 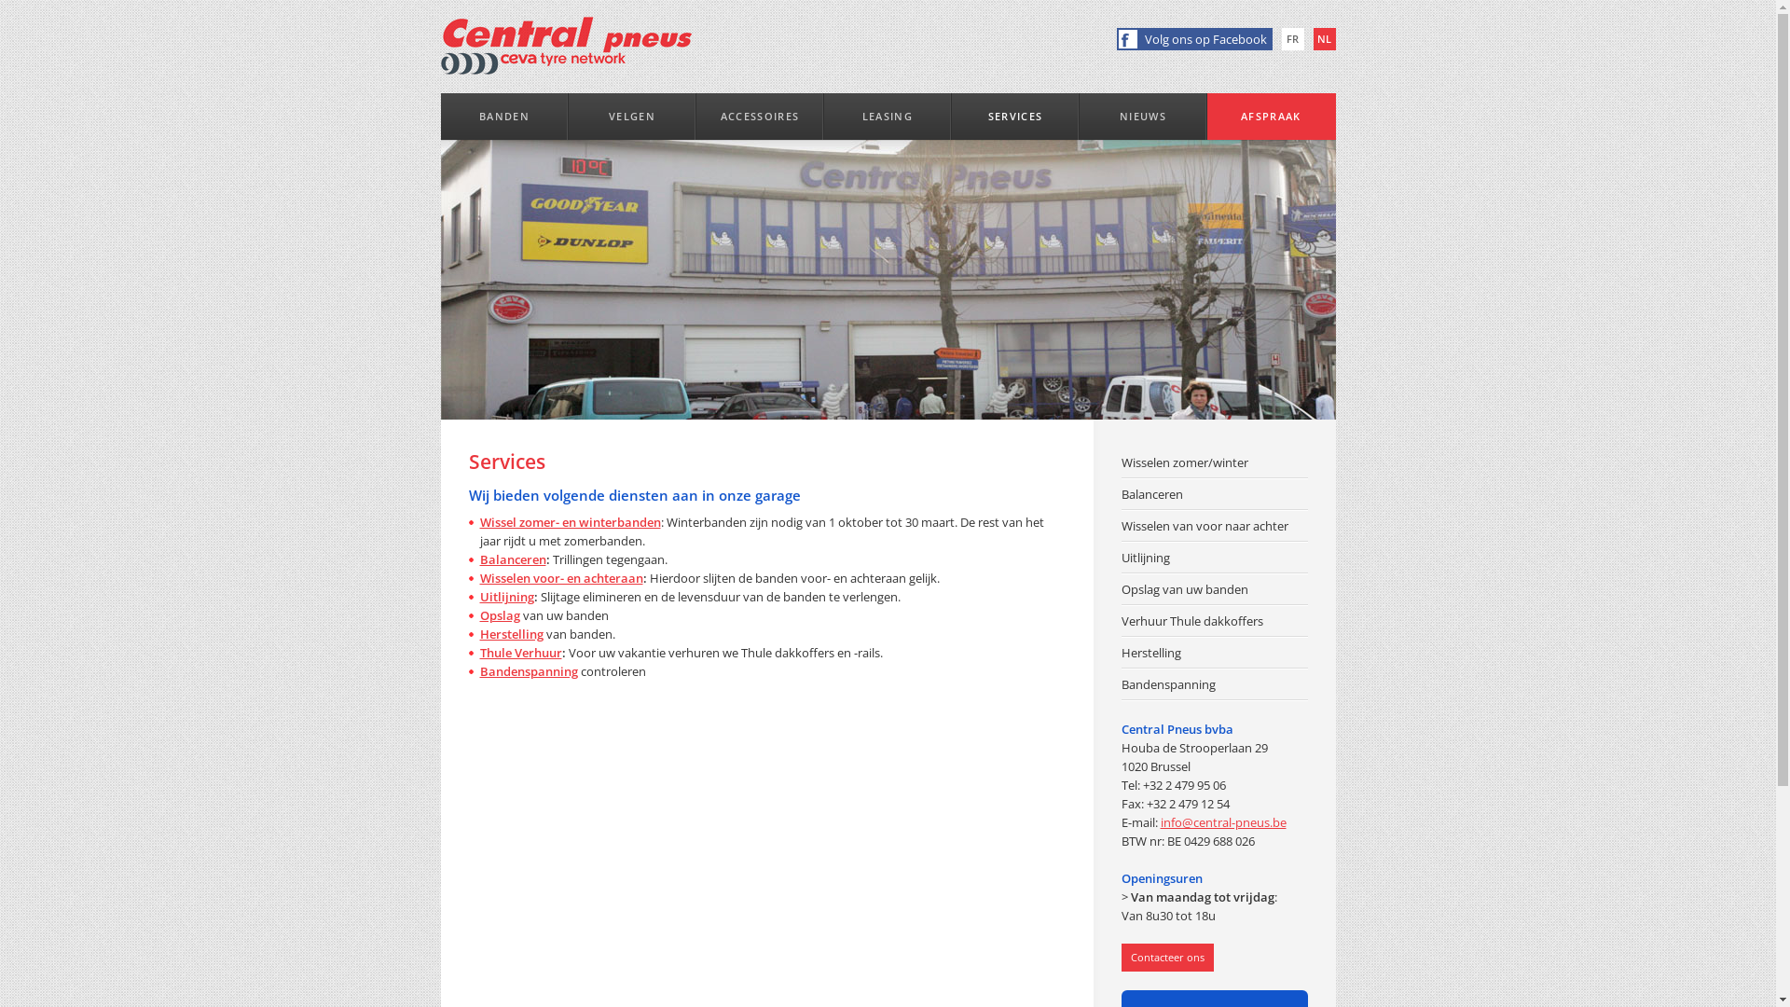 I want to click on AFSPRAAK, so click(x=1271, y=117).